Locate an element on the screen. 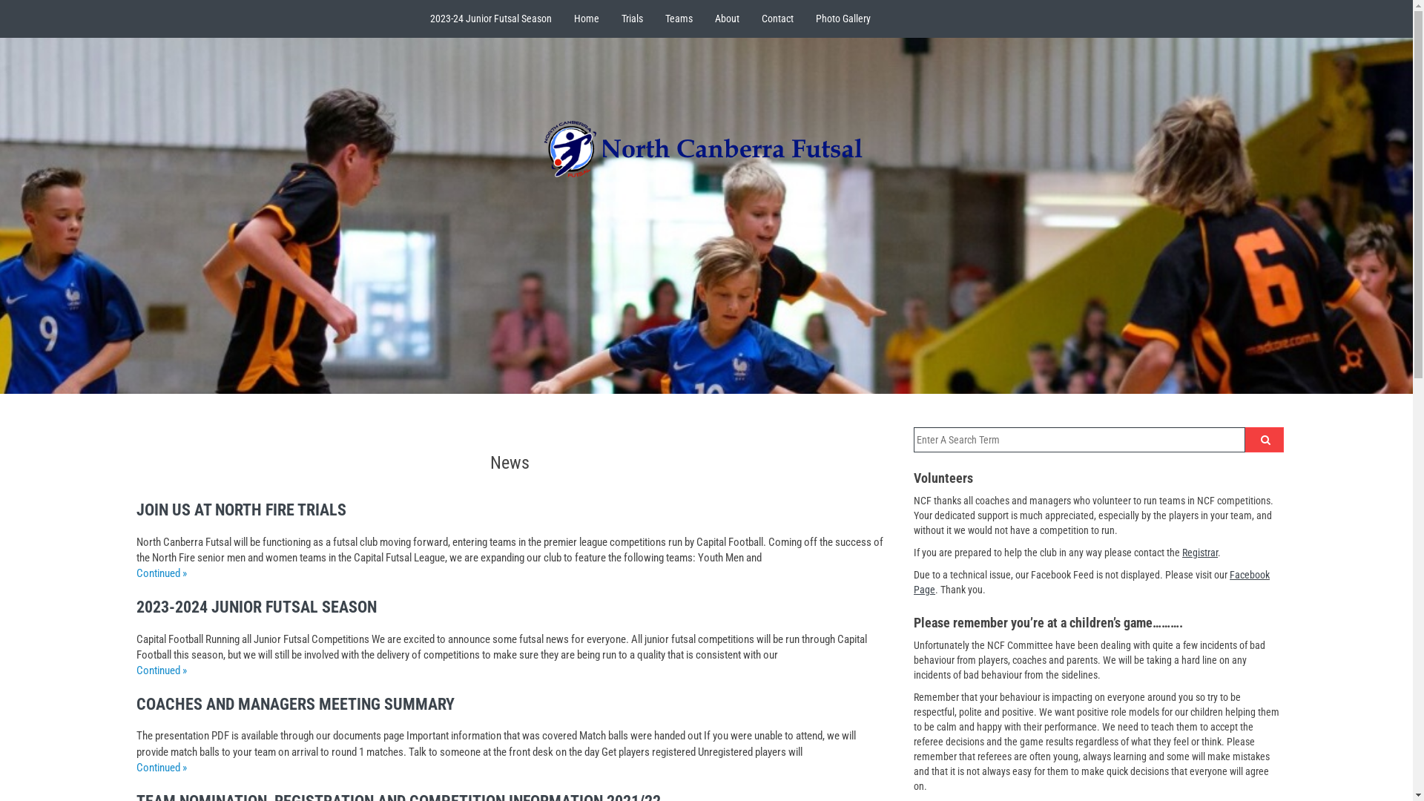  Photo Gallery is located at coordinates (843, 19).